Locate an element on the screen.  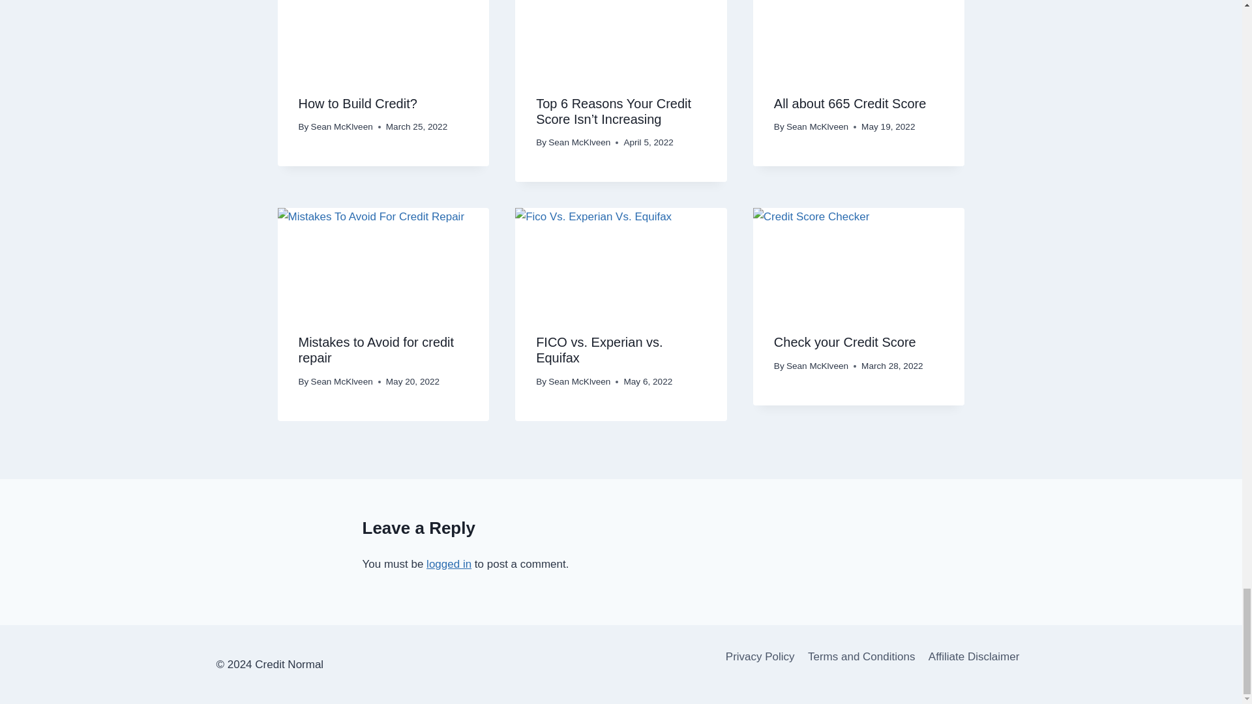
Sean McKlveen is located at coordinates (342, 381).